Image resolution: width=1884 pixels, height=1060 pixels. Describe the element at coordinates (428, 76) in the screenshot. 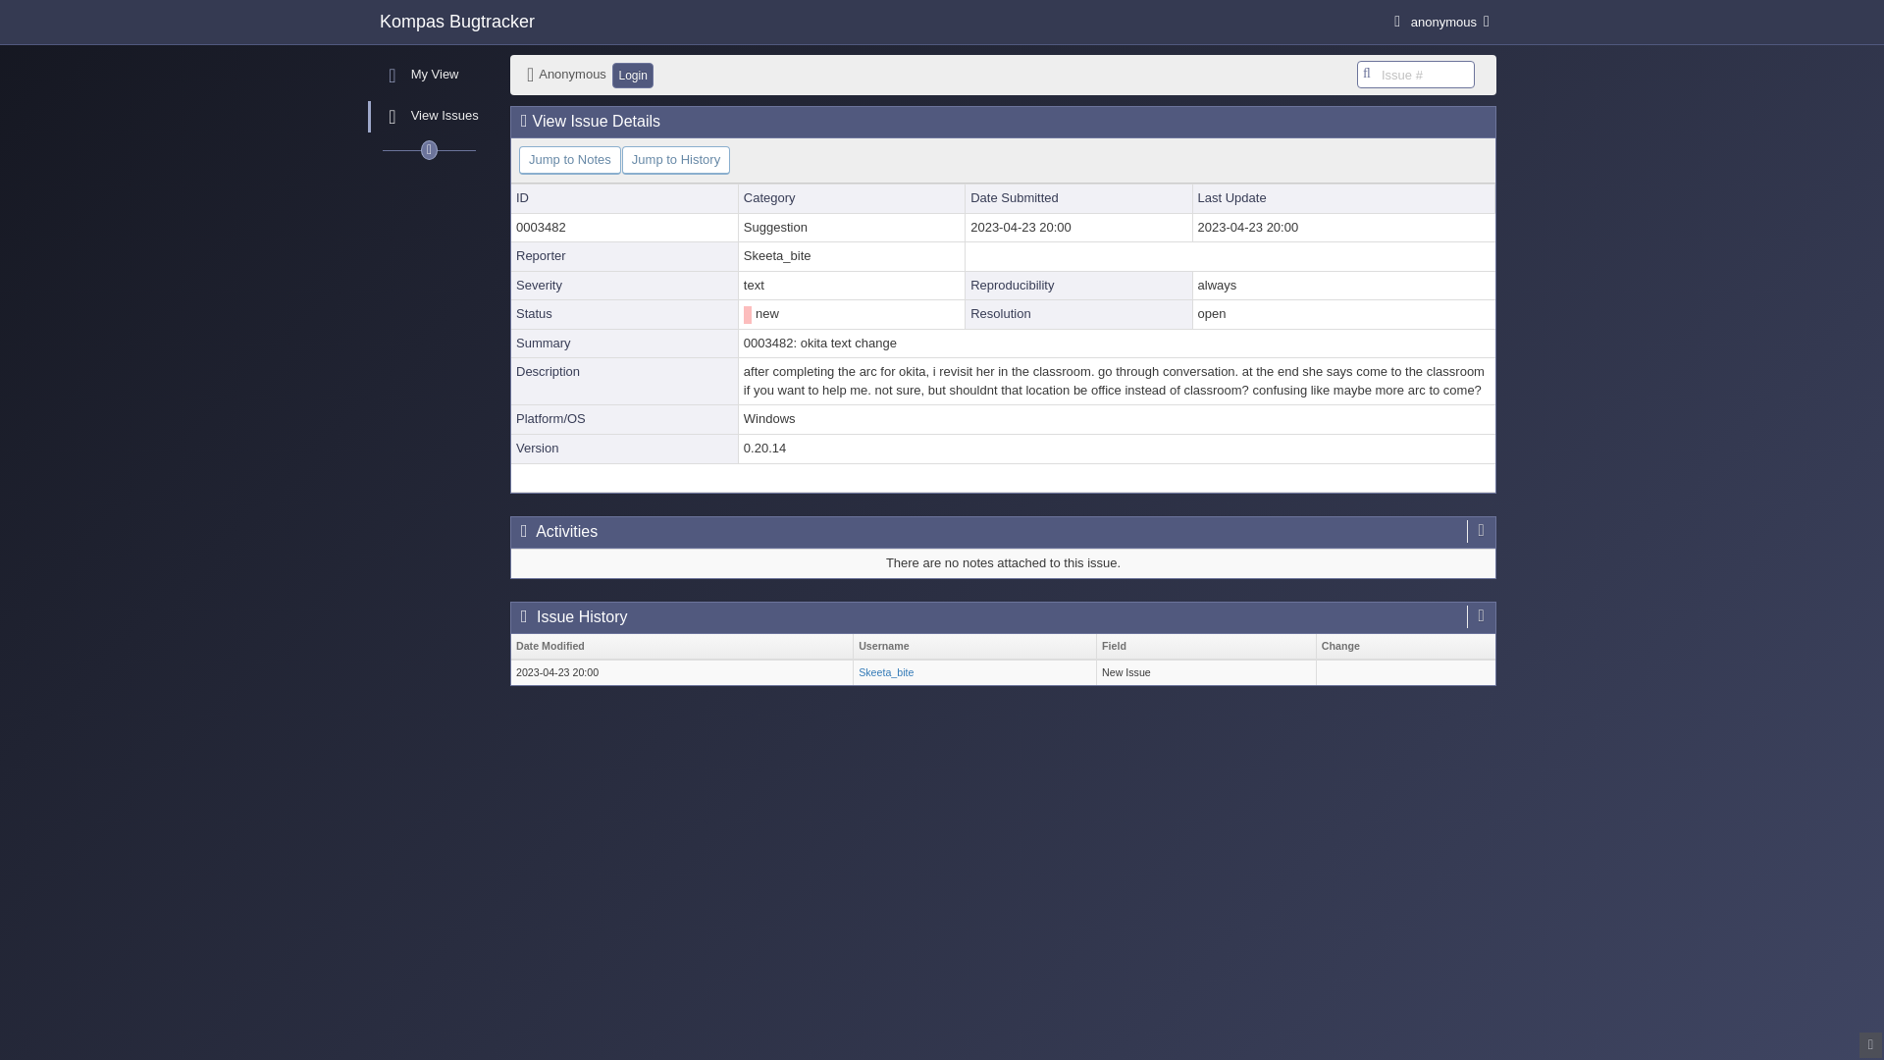

I see `My View` at that location.